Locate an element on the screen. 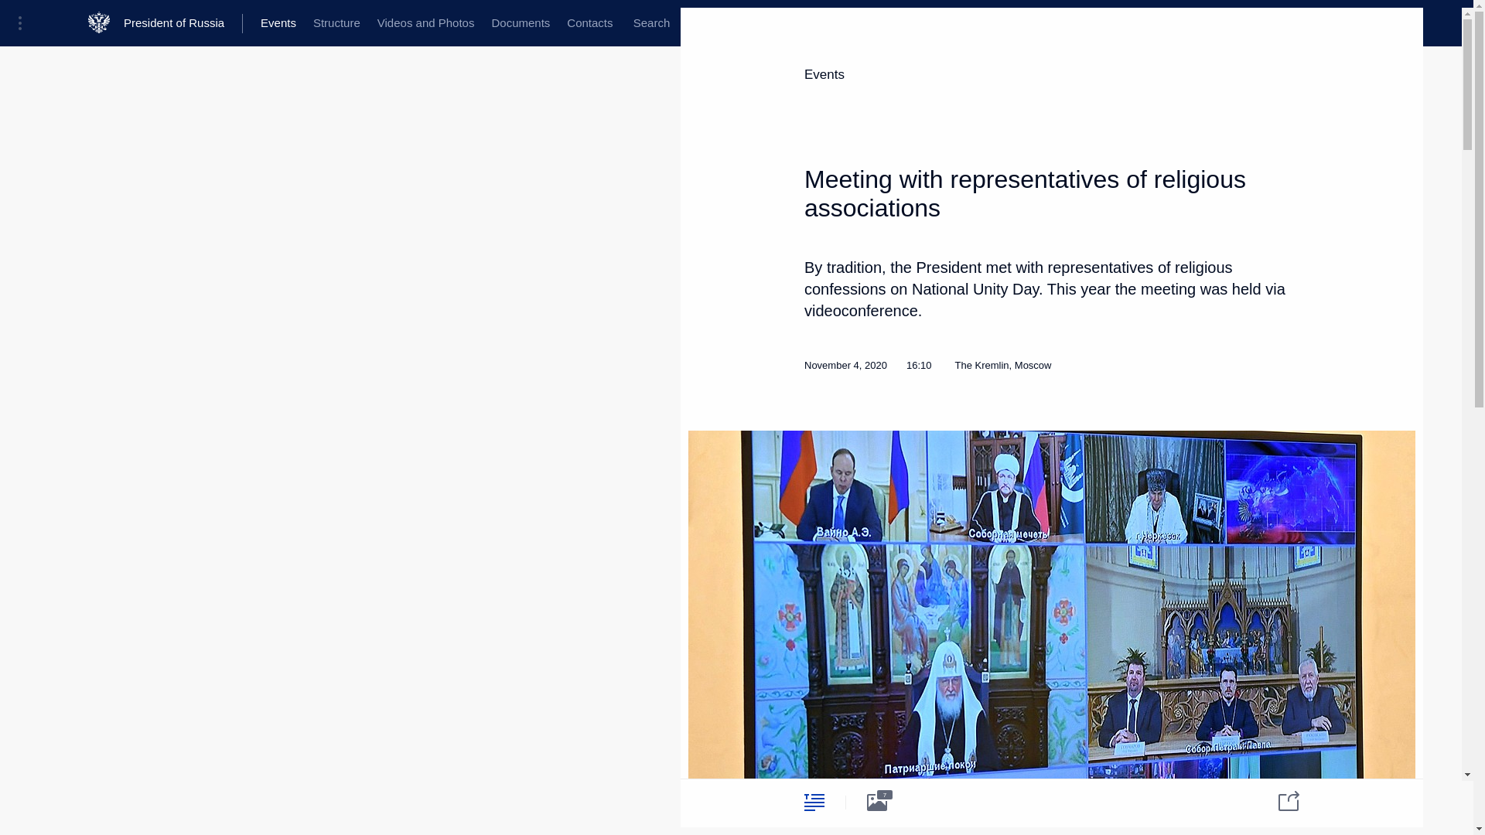 Image resolution: width=1485 pixels, height=835 pixels. Portal Menu is located at coordinates (25, 23).